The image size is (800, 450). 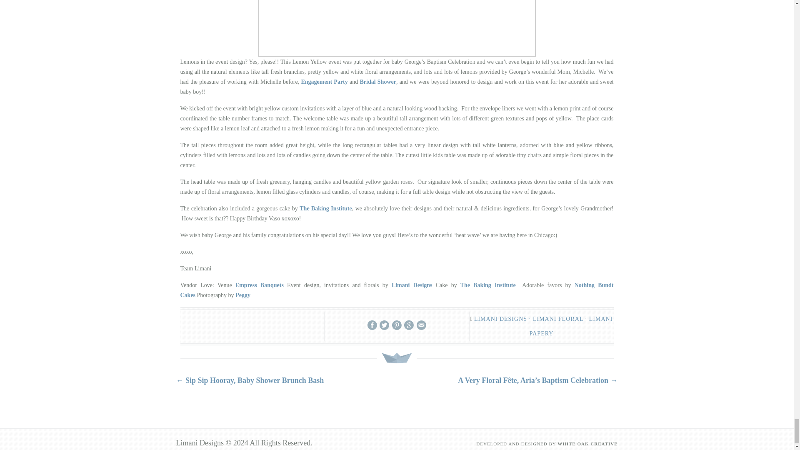 What do you see at coordinates (501, 319) in the screenshot?
I see `LIMANI DESIGNS` at bounding box center [501, 319].